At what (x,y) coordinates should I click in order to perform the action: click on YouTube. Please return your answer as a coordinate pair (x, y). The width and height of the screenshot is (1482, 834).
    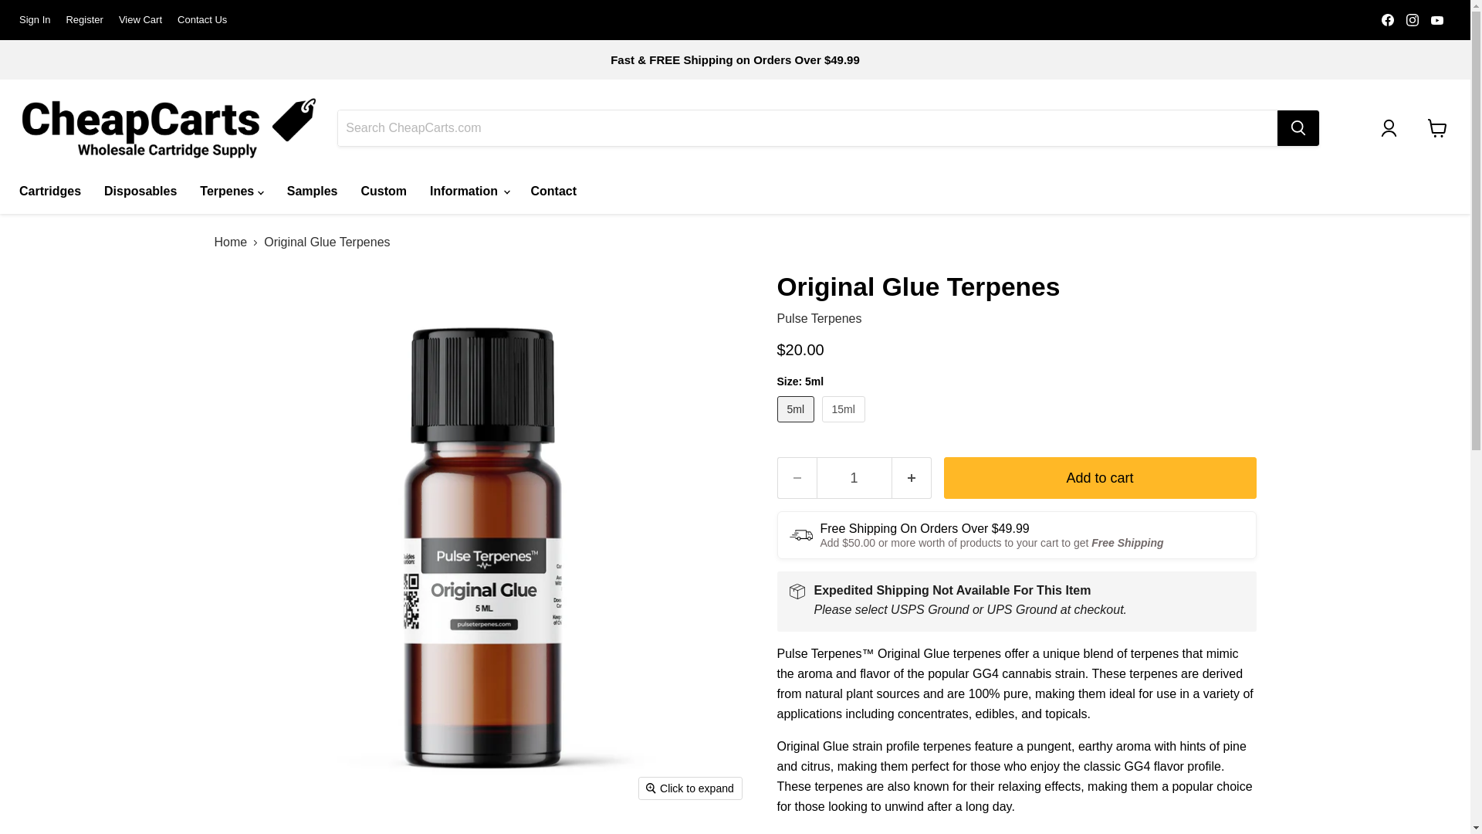
    Looking at the image, I should click on (1436, 19).